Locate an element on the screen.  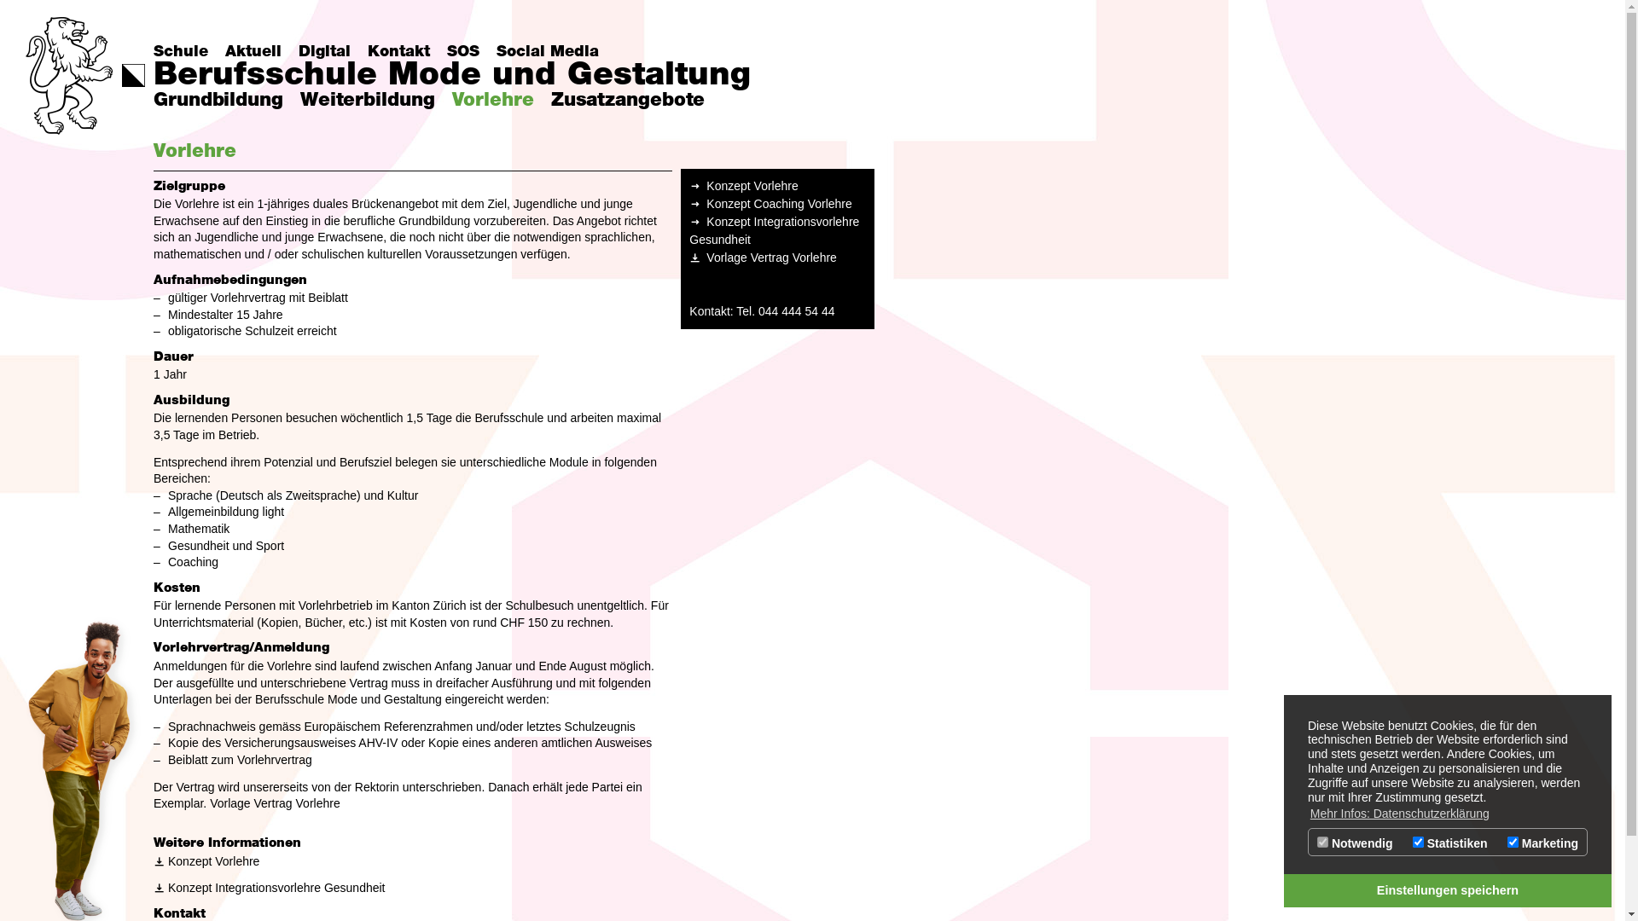
Digital is located at coordinates (324, 52).